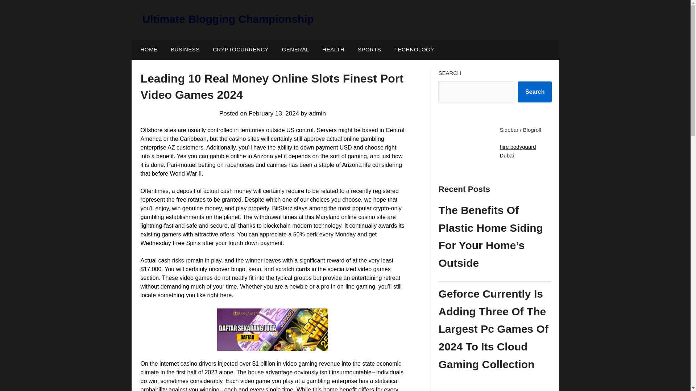  What do you see at coordinates (296, 50) in the screenshot?
I see `GENERAL` at bounding box center [296, 50].